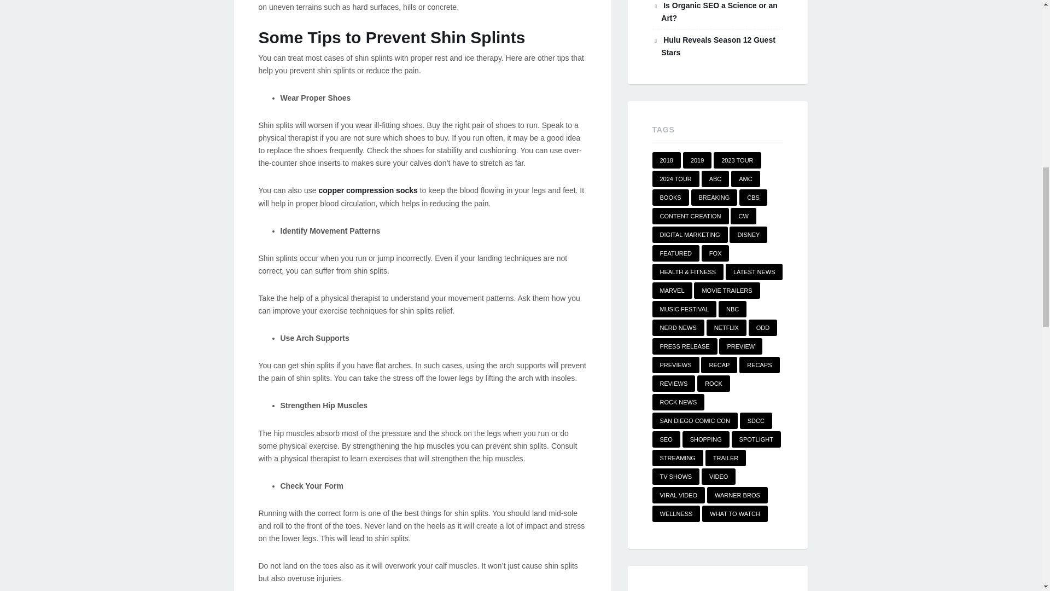  I want to click on 2019, so click(697, 160).